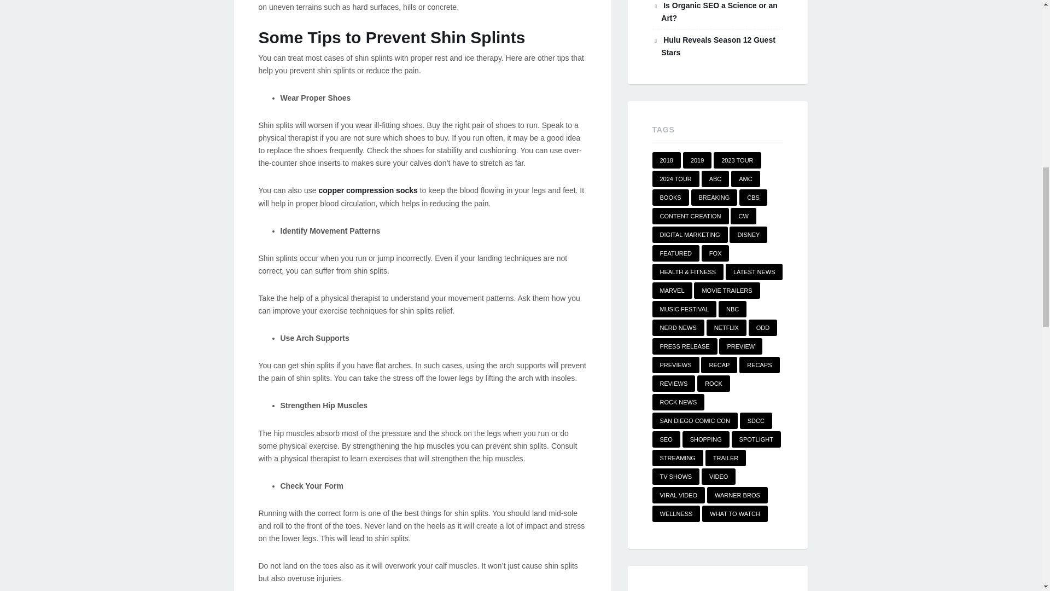  I want to click on 2019, so click(697, 160).